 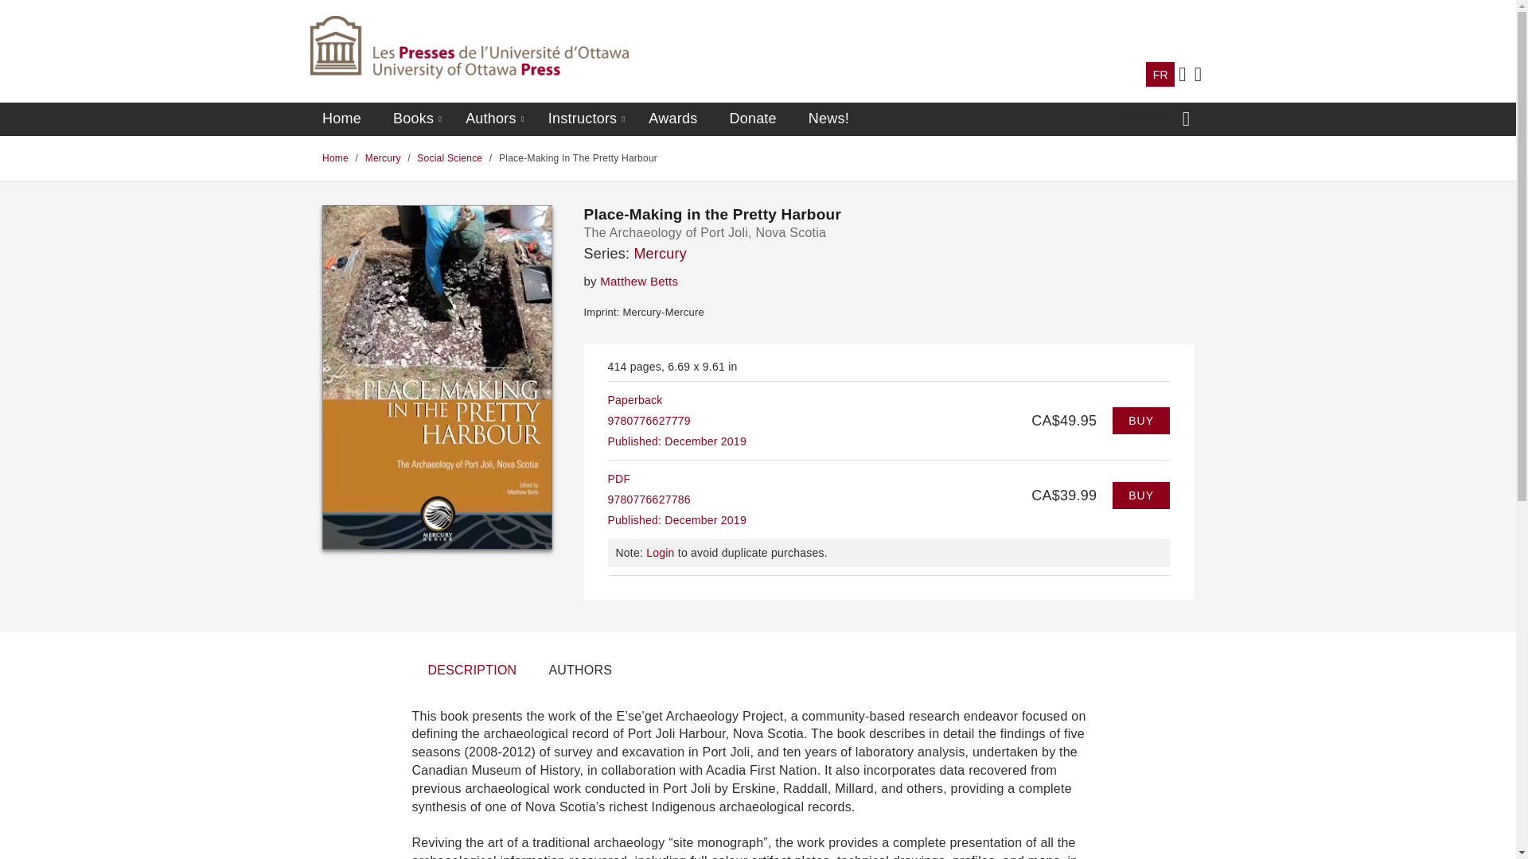 What do you see at coordinates (384, 158) in the screenshot?
I see `Mercury` at bounding box center [384, 158].